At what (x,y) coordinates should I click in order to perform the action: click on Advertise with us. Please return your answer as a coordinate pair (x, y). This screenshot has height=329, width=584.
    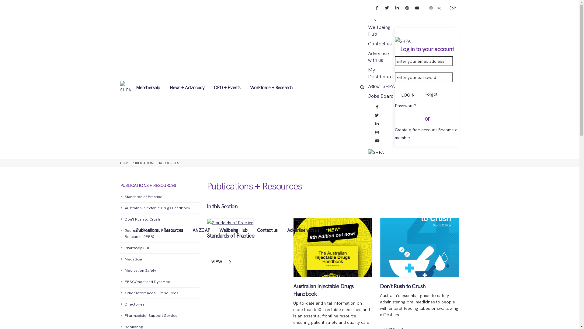
    Looking at the image, I should click on (303, 230).